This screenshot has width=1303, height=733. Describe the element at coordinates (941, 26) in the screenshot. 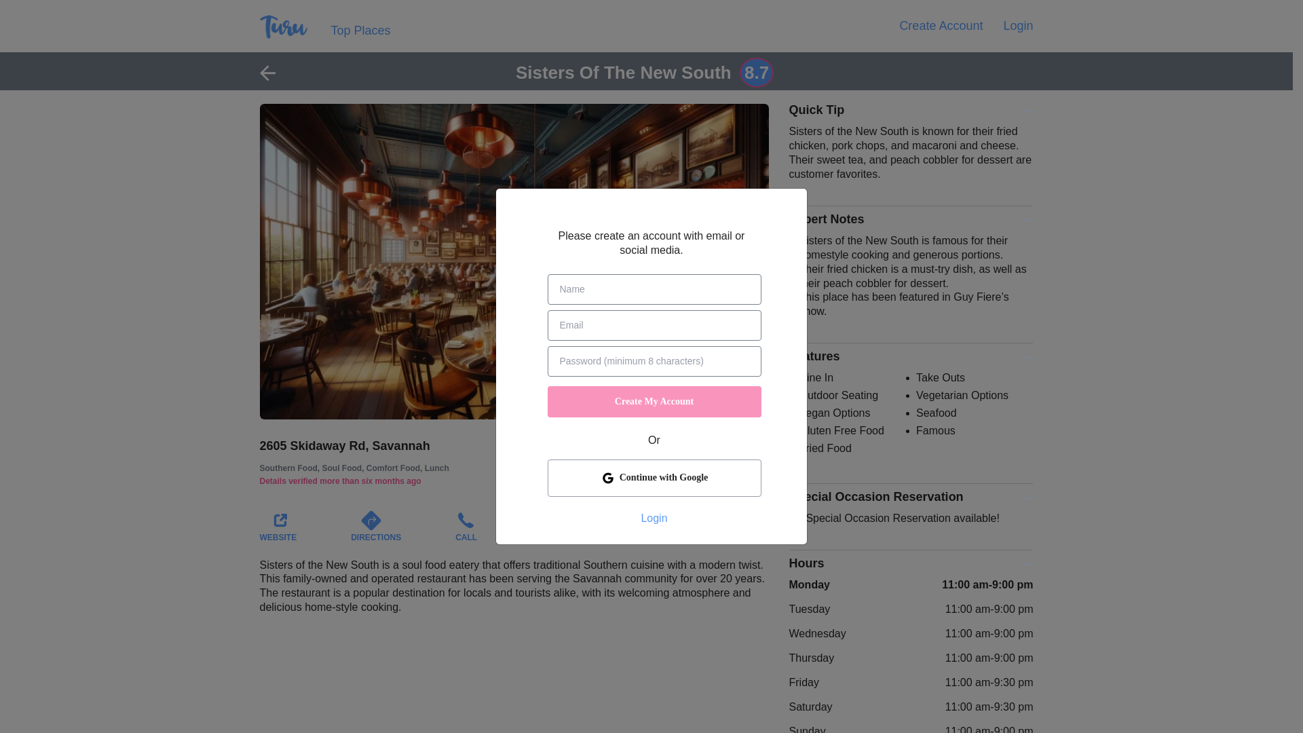

I see `Create Account` at that location.